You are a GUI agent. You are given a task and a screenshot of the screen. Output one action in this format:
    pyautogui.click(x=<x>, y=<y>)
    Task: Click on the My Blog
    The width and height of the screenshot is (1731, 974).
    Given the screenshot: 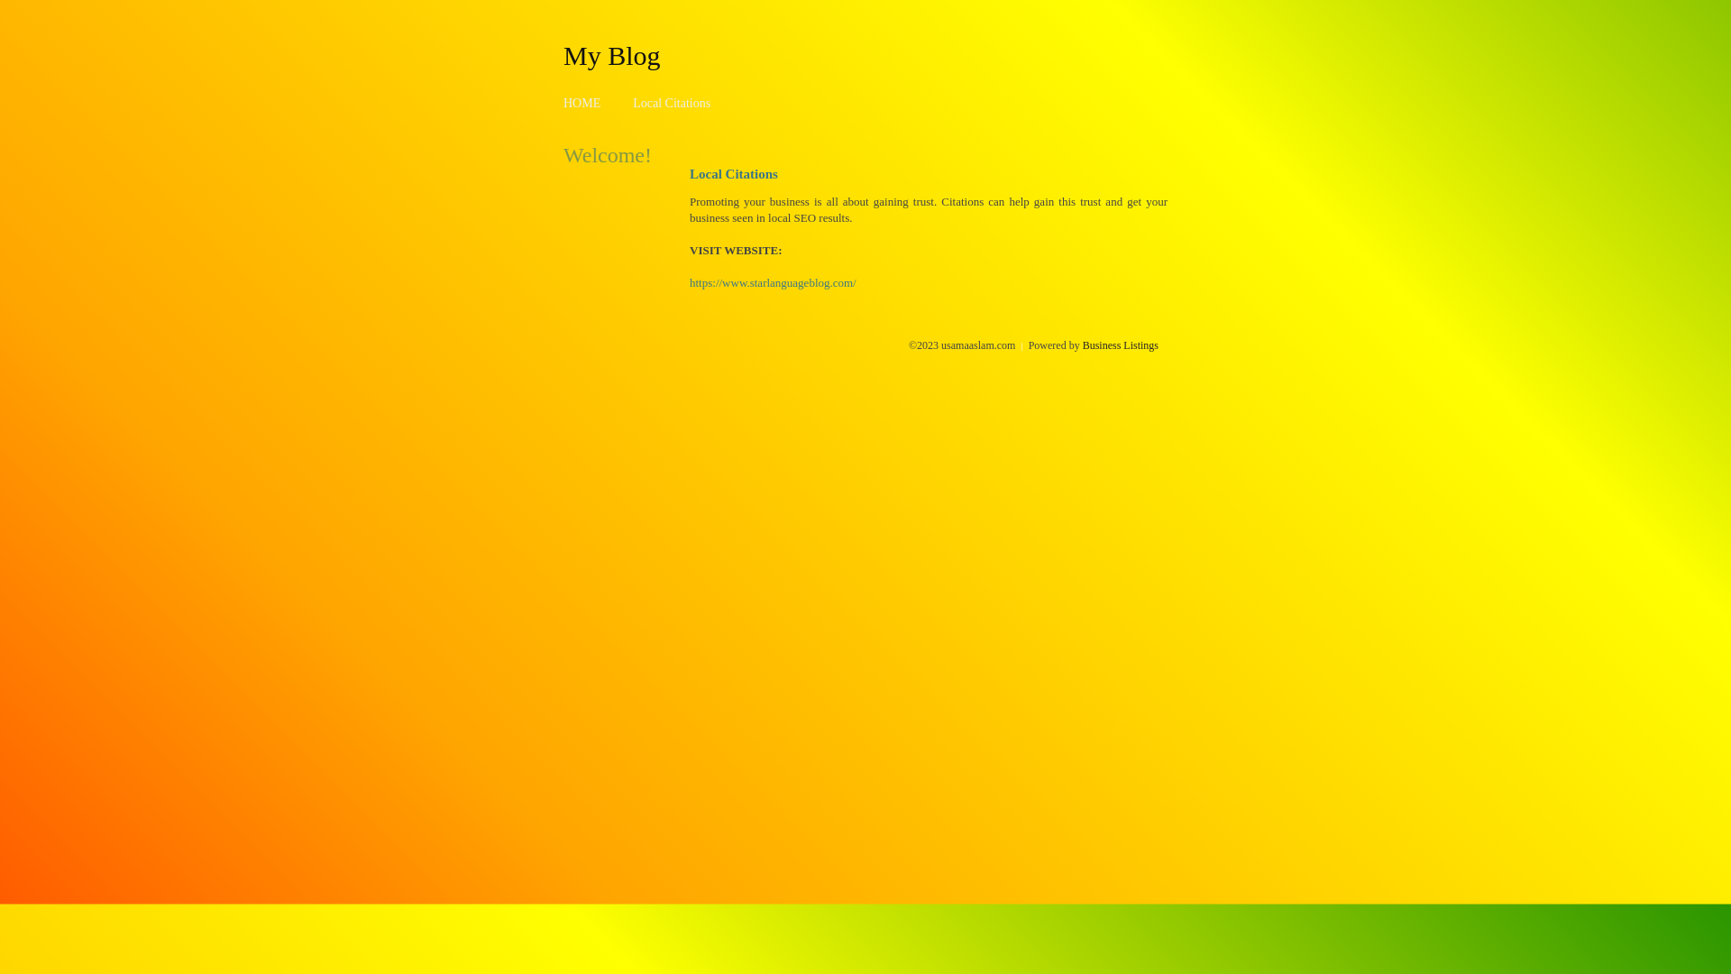 What is the action you would take?
    pyautogui.click(x=612, y=55)
    